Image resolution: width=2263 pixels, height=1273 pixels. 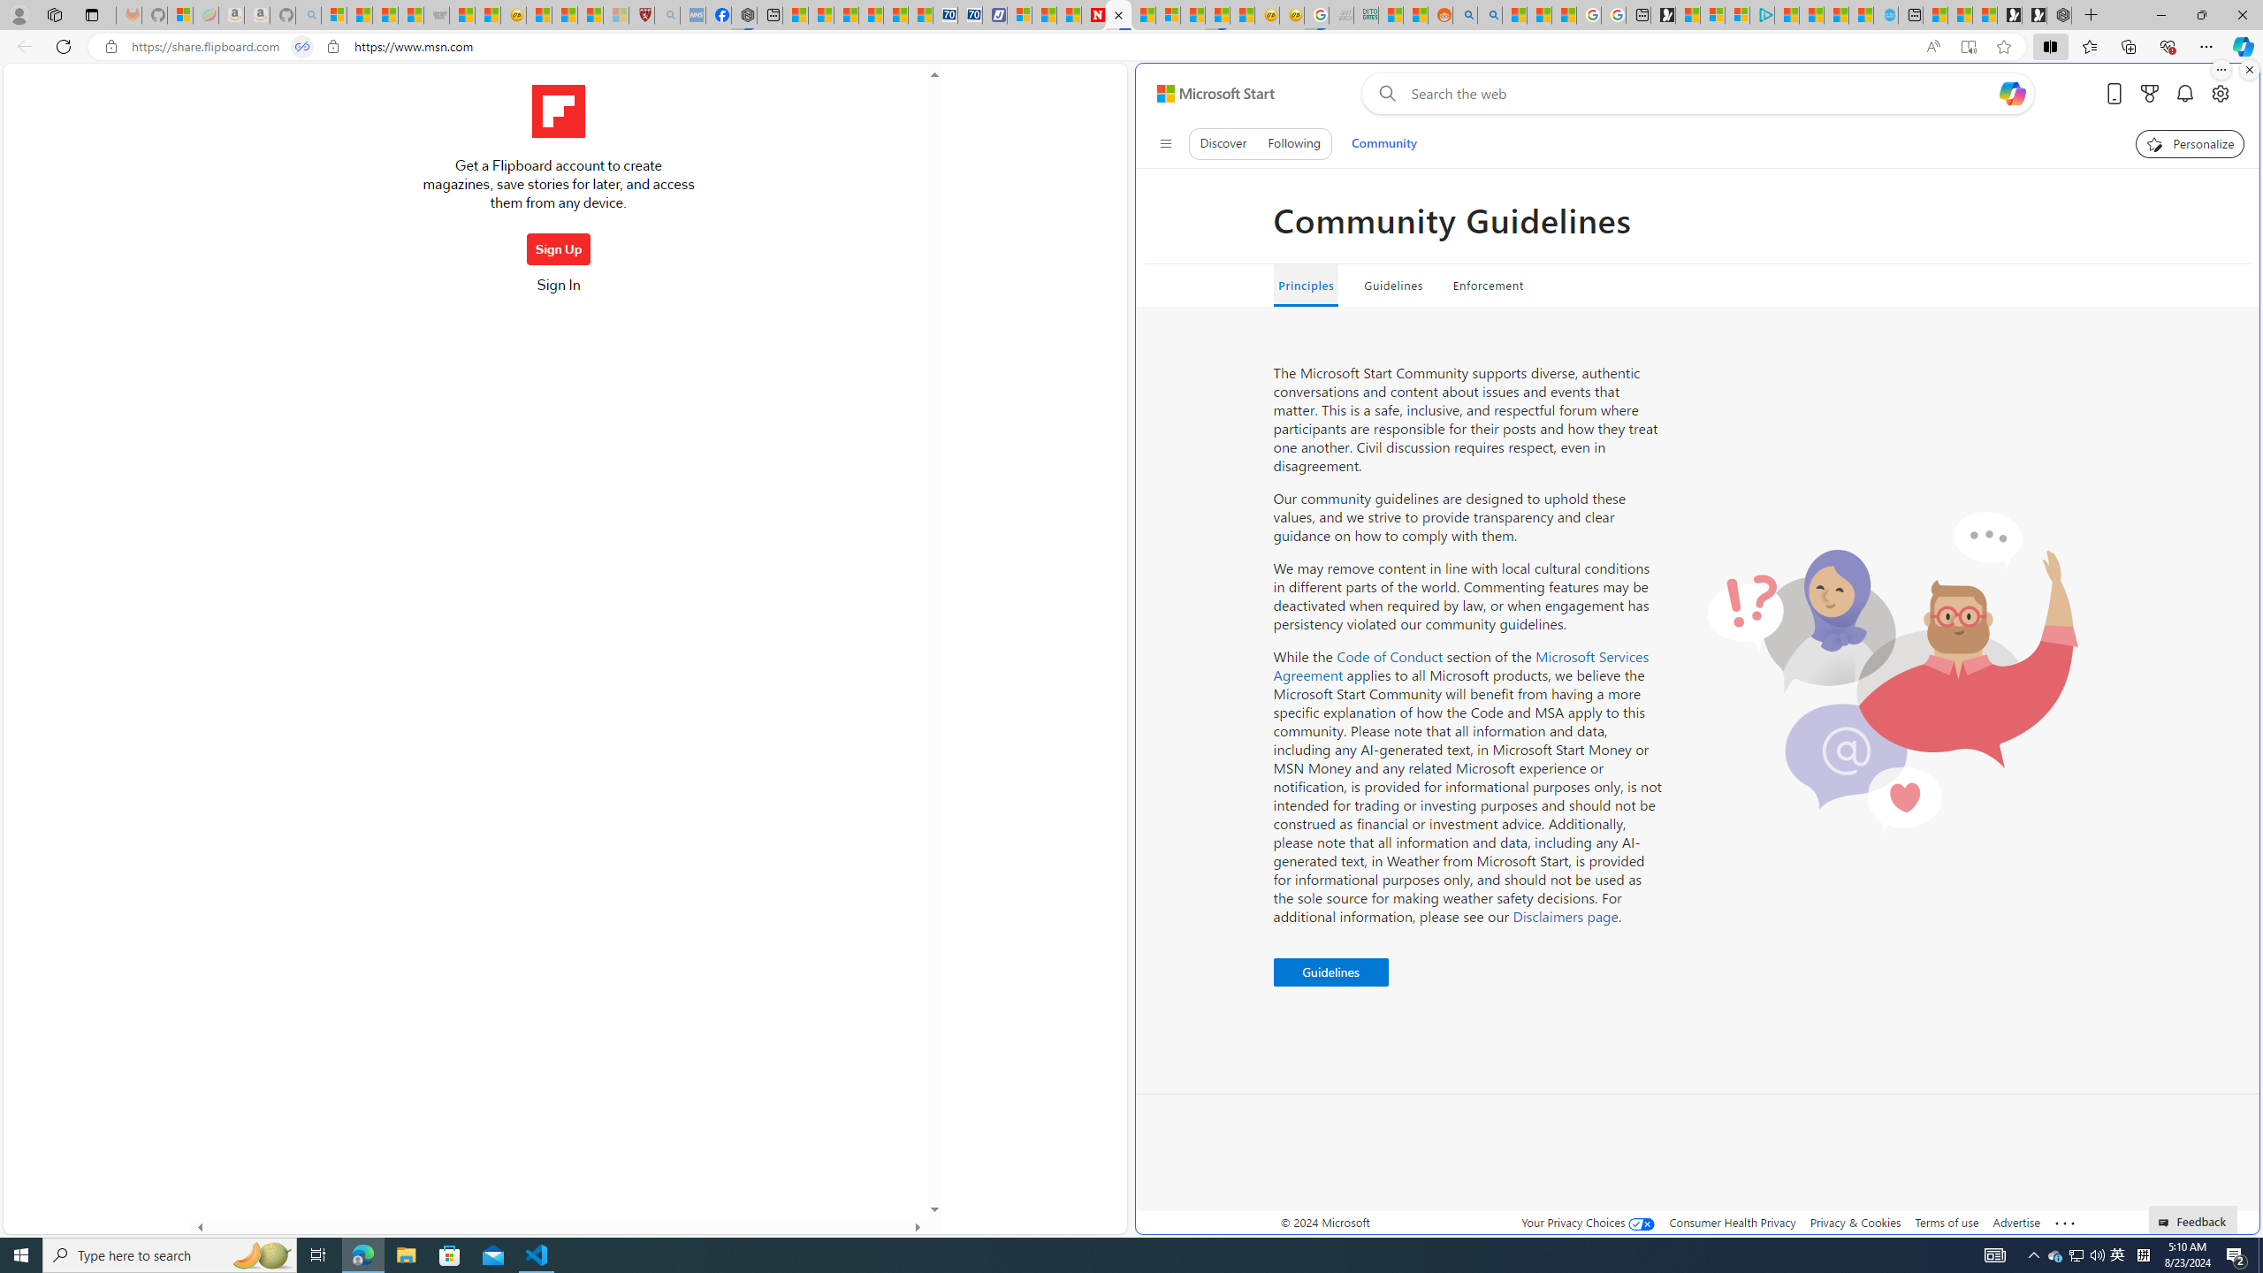 What do you see at coordinates (1490, 15) in the screenshot?
I see `Utah sues federal government - Search` at bounding box center [1490, 15].